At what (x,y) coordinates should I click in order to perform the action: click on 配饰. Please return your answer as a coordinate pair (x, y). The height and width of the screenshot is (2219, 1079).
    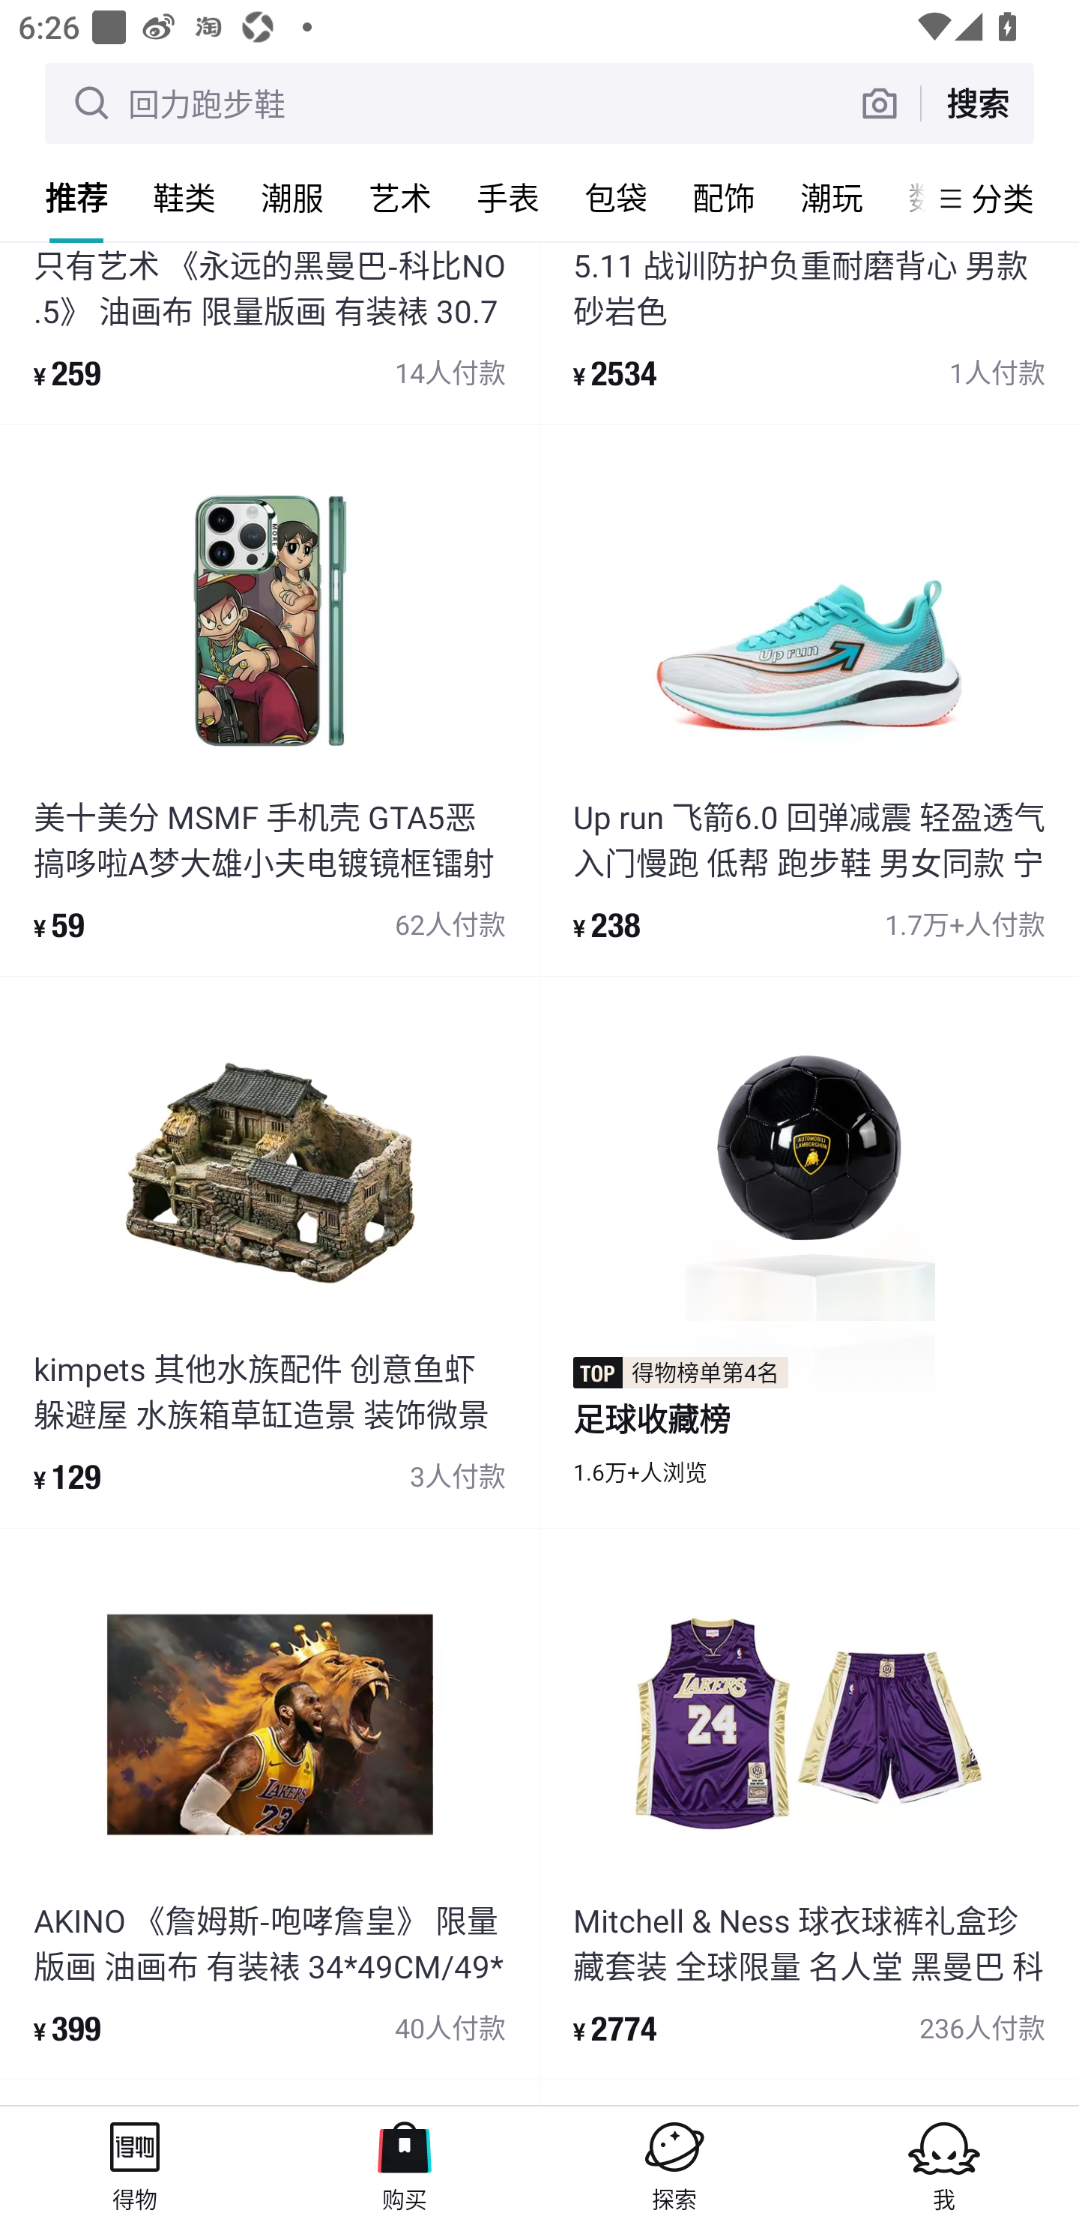
    Looking at the image, I should click on (724, 197).